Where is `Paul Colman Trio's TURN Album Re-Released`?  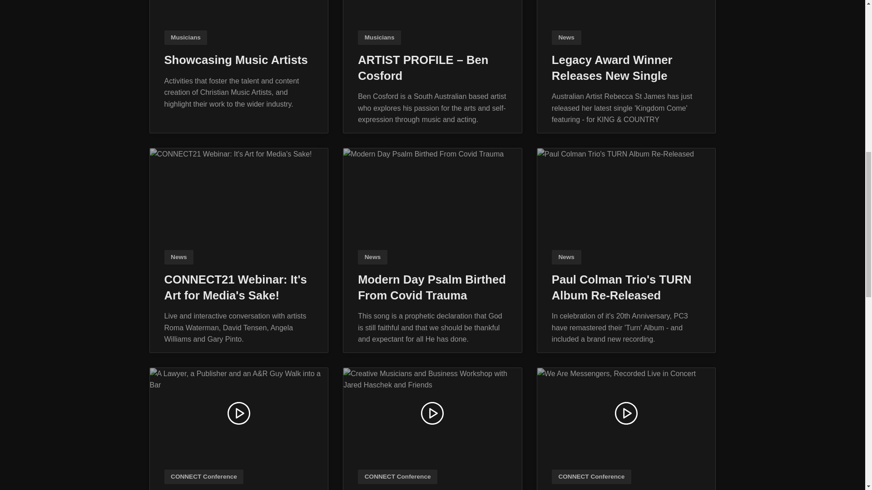
Paul Colman Trio's TURN Album Re-Released is located at coordinates (626, 194).